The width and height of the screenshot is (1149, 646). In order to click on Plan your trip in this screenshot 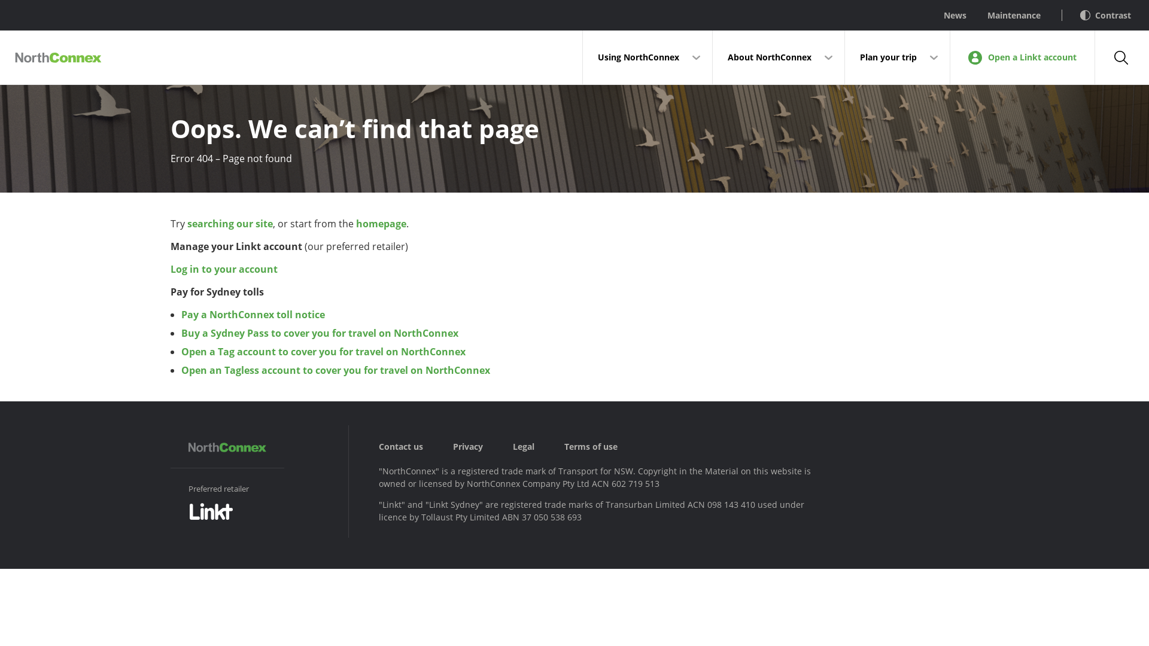, I will do `click(898, 57)`.